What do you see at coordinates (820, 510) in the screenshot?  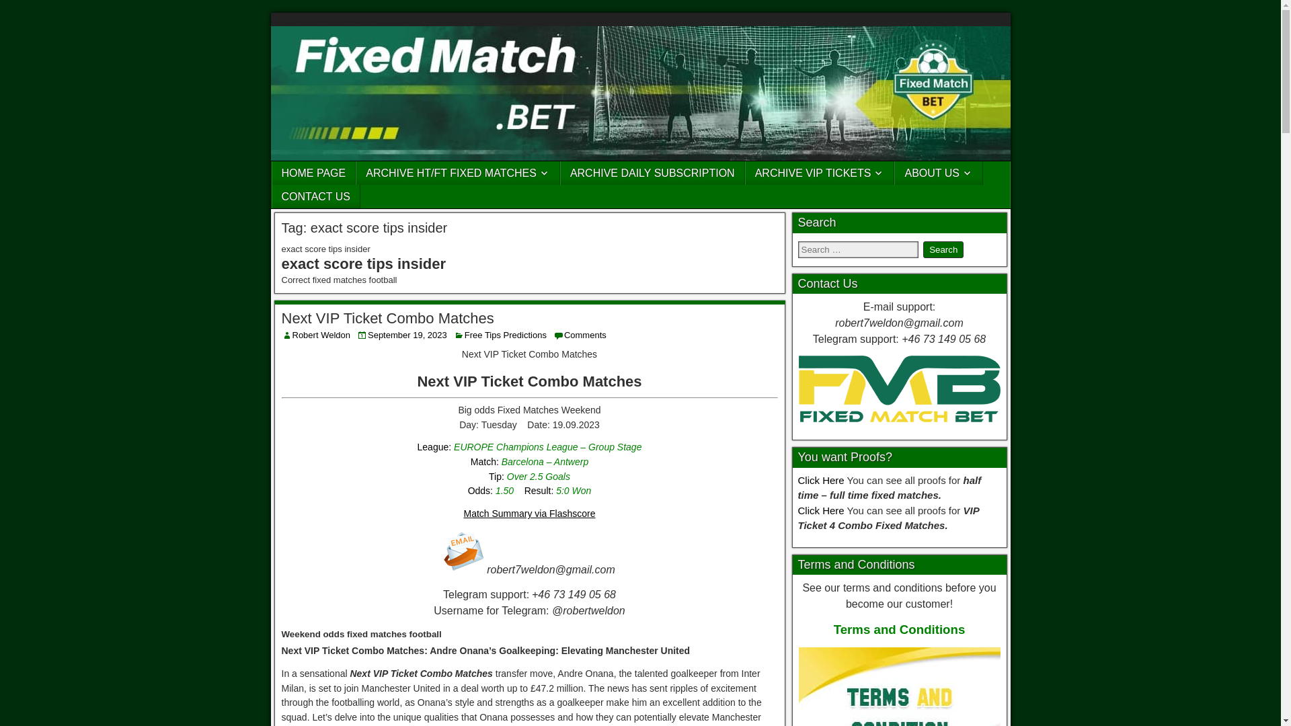 I see `Click Here` at bounding box center [820, 510].